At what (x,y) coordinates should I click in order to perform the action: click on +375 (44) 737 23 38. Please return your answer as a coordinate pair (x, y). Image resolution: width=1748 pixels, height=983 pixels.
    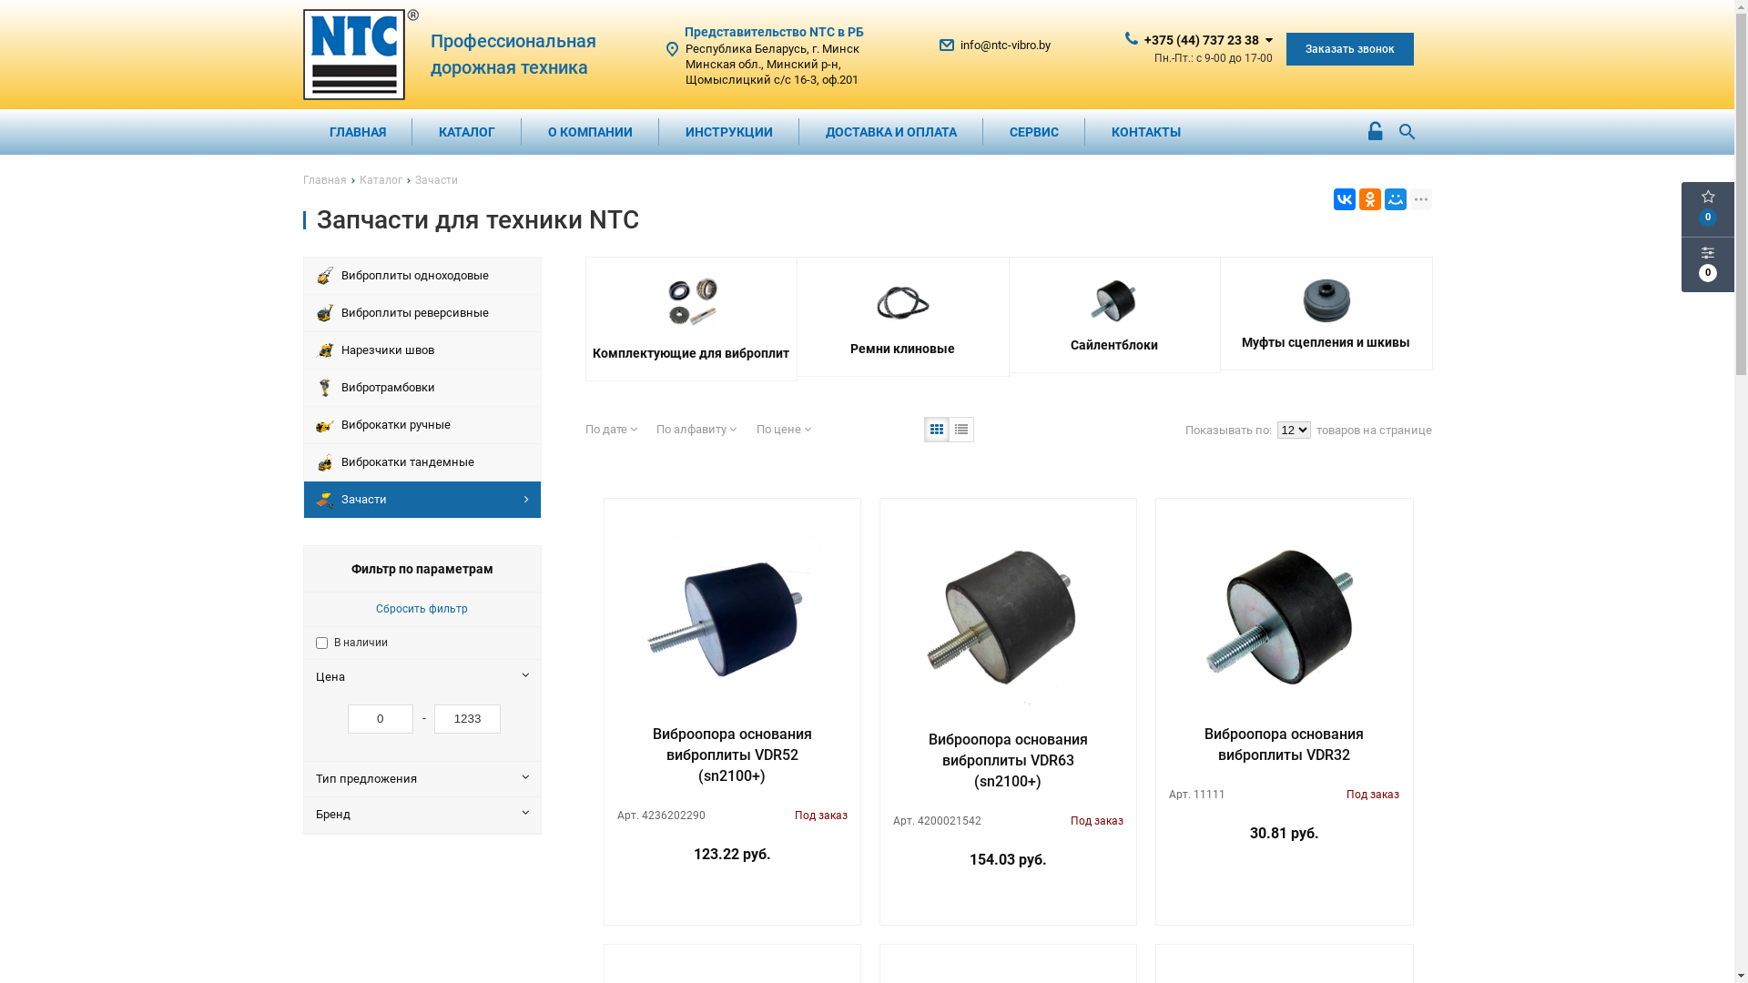
    Looking at the image, I should click on (1201, 40).